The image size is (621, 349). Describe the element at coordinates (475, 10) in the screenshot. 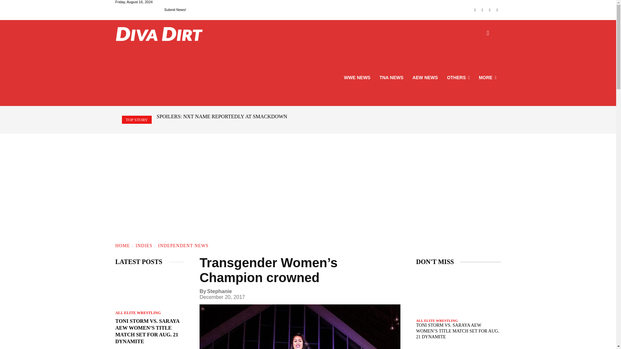

I see `Facebook` at that location.